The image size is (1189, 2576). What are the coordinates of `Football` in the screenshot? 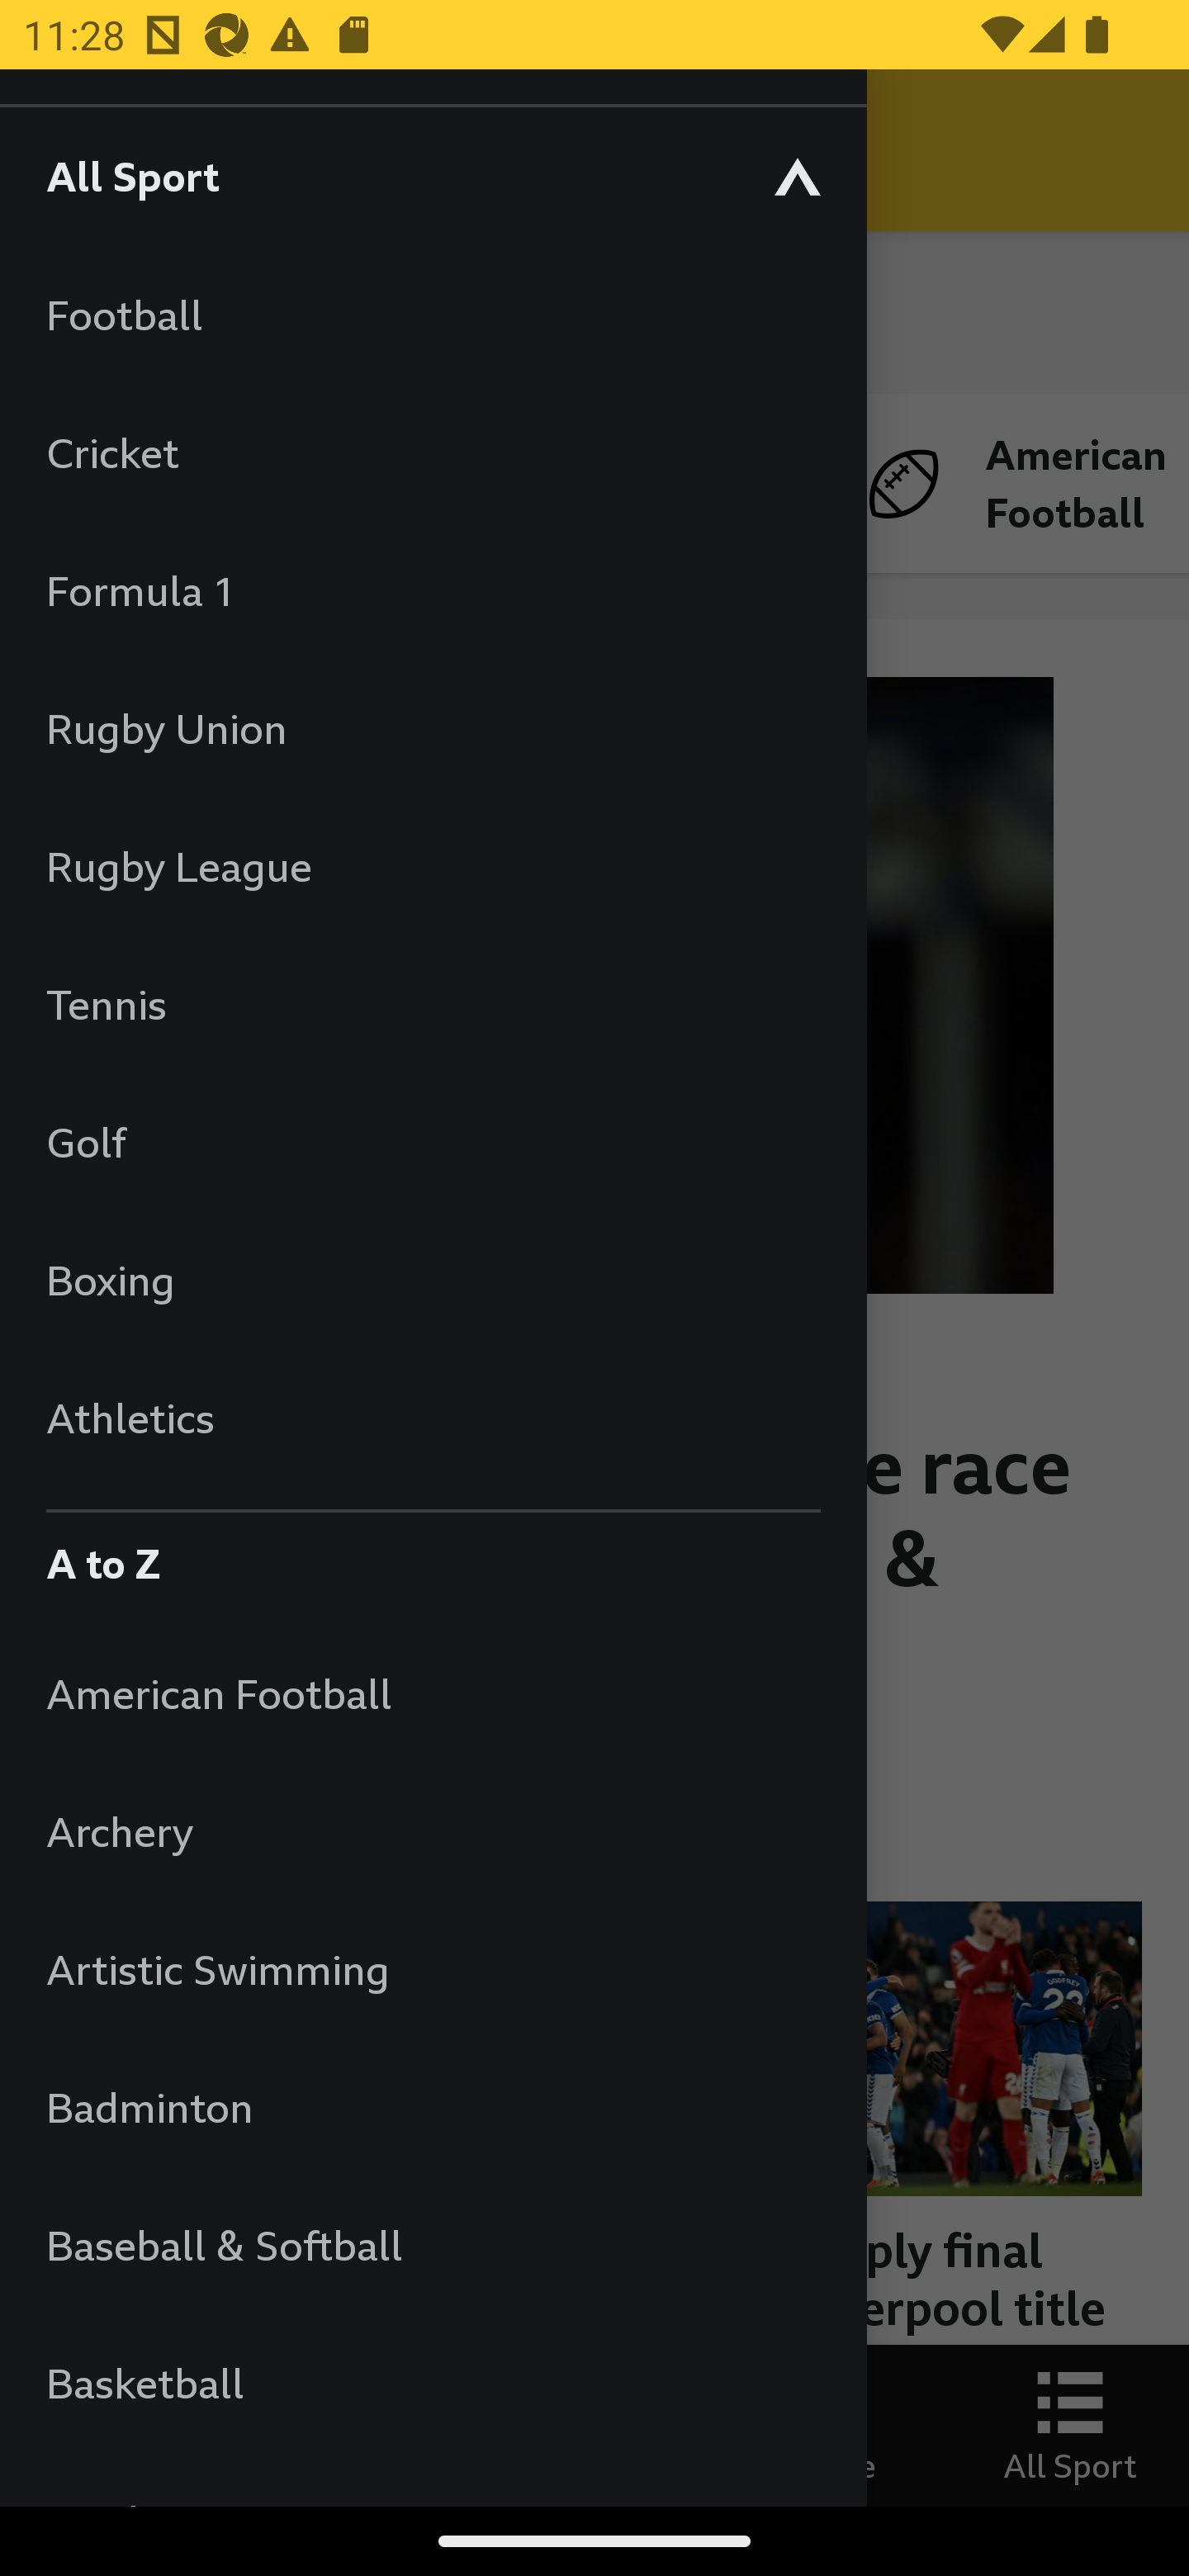 It's located at (433, 314).